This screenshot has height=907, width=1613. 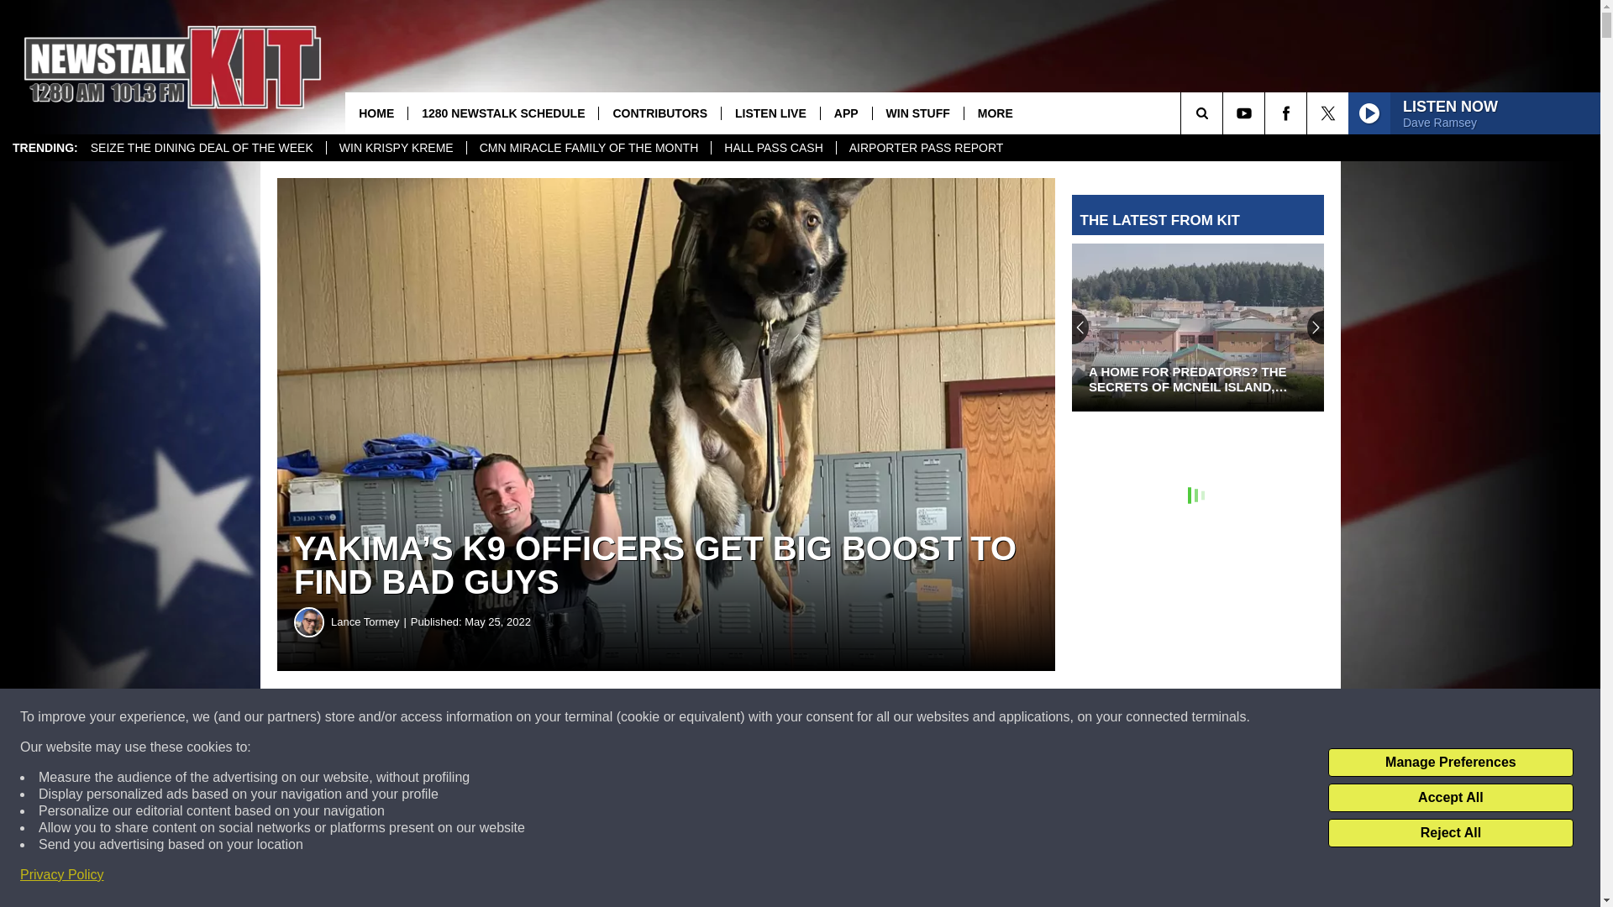 What do you see at coordinates (202, 148) in the screenshot?
I see `SEIZE THE DINING DEAL OF THE WEEK` at bounding box center [202, 148].